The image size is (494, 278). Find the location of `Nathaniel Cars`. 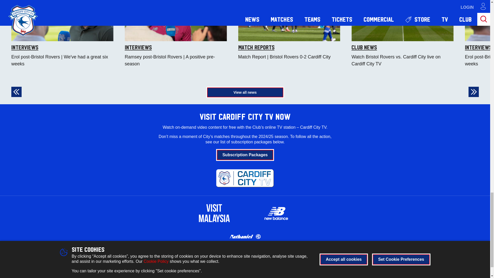

Nathaniel Cars is located at coordinates (245, 236).